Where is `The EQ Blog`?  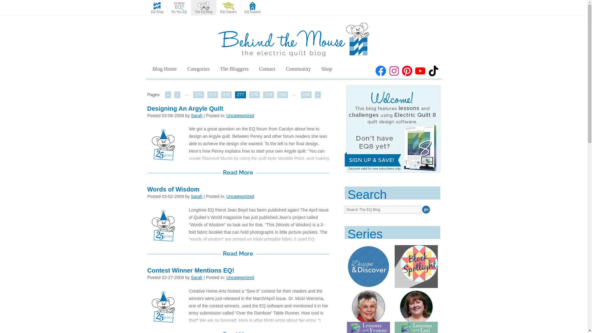
The EQ Blog is located at coordinates (203, 8).